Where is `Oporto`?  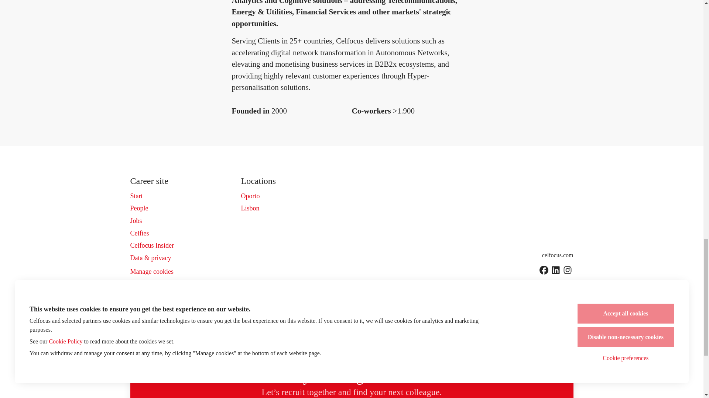 Oporto is located at coordinates (250, 196).